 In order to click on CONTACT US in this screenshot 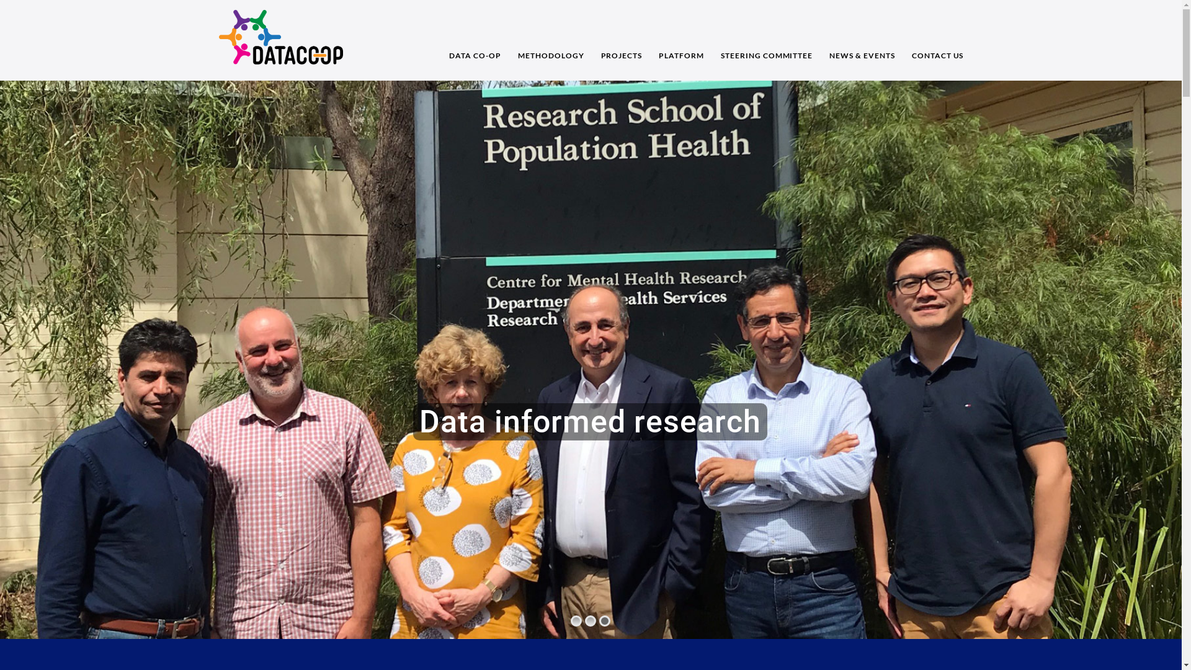, I will do `click(933, 40)`.